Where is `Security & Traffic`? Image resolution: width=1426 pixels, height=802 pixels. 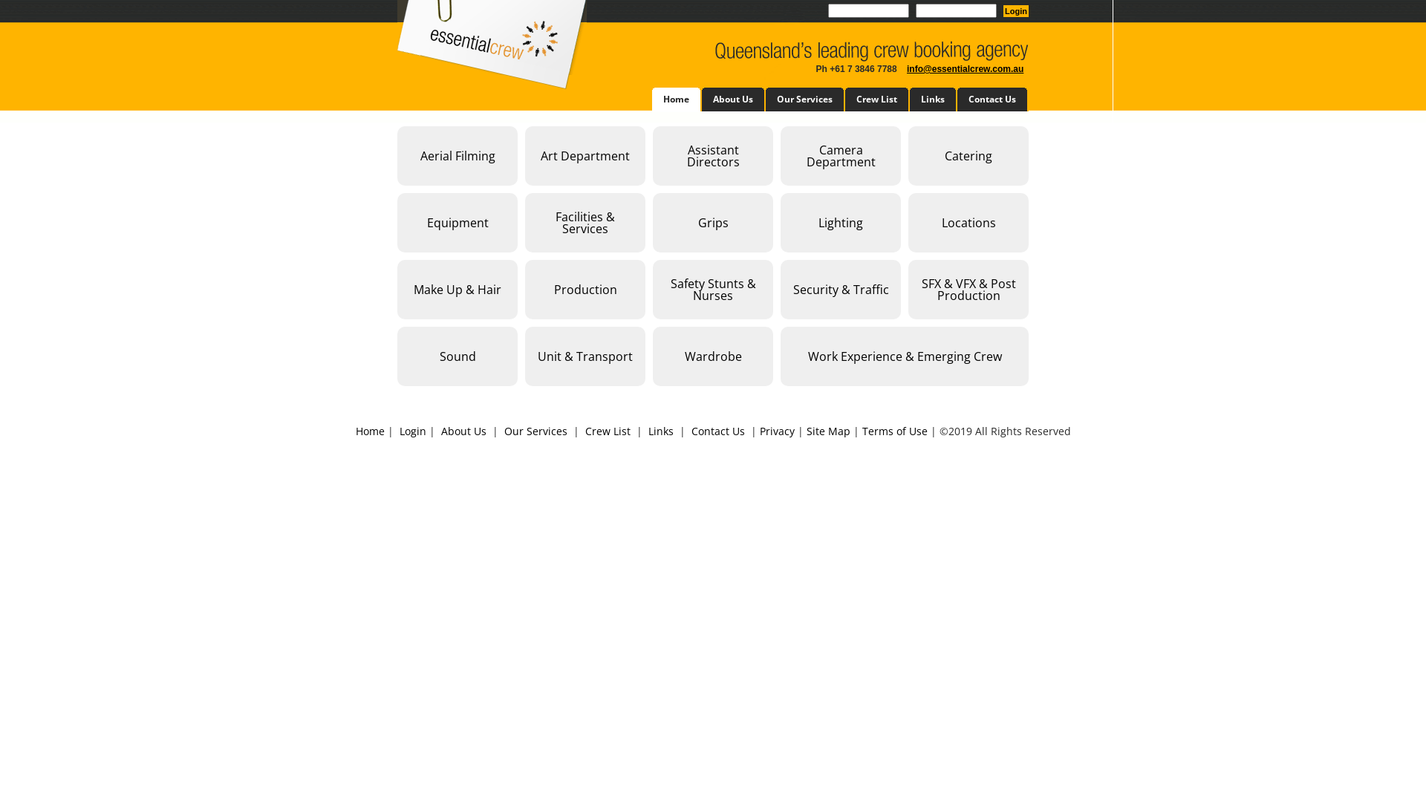 Security & Traffic is located at coordinates (841, 290).